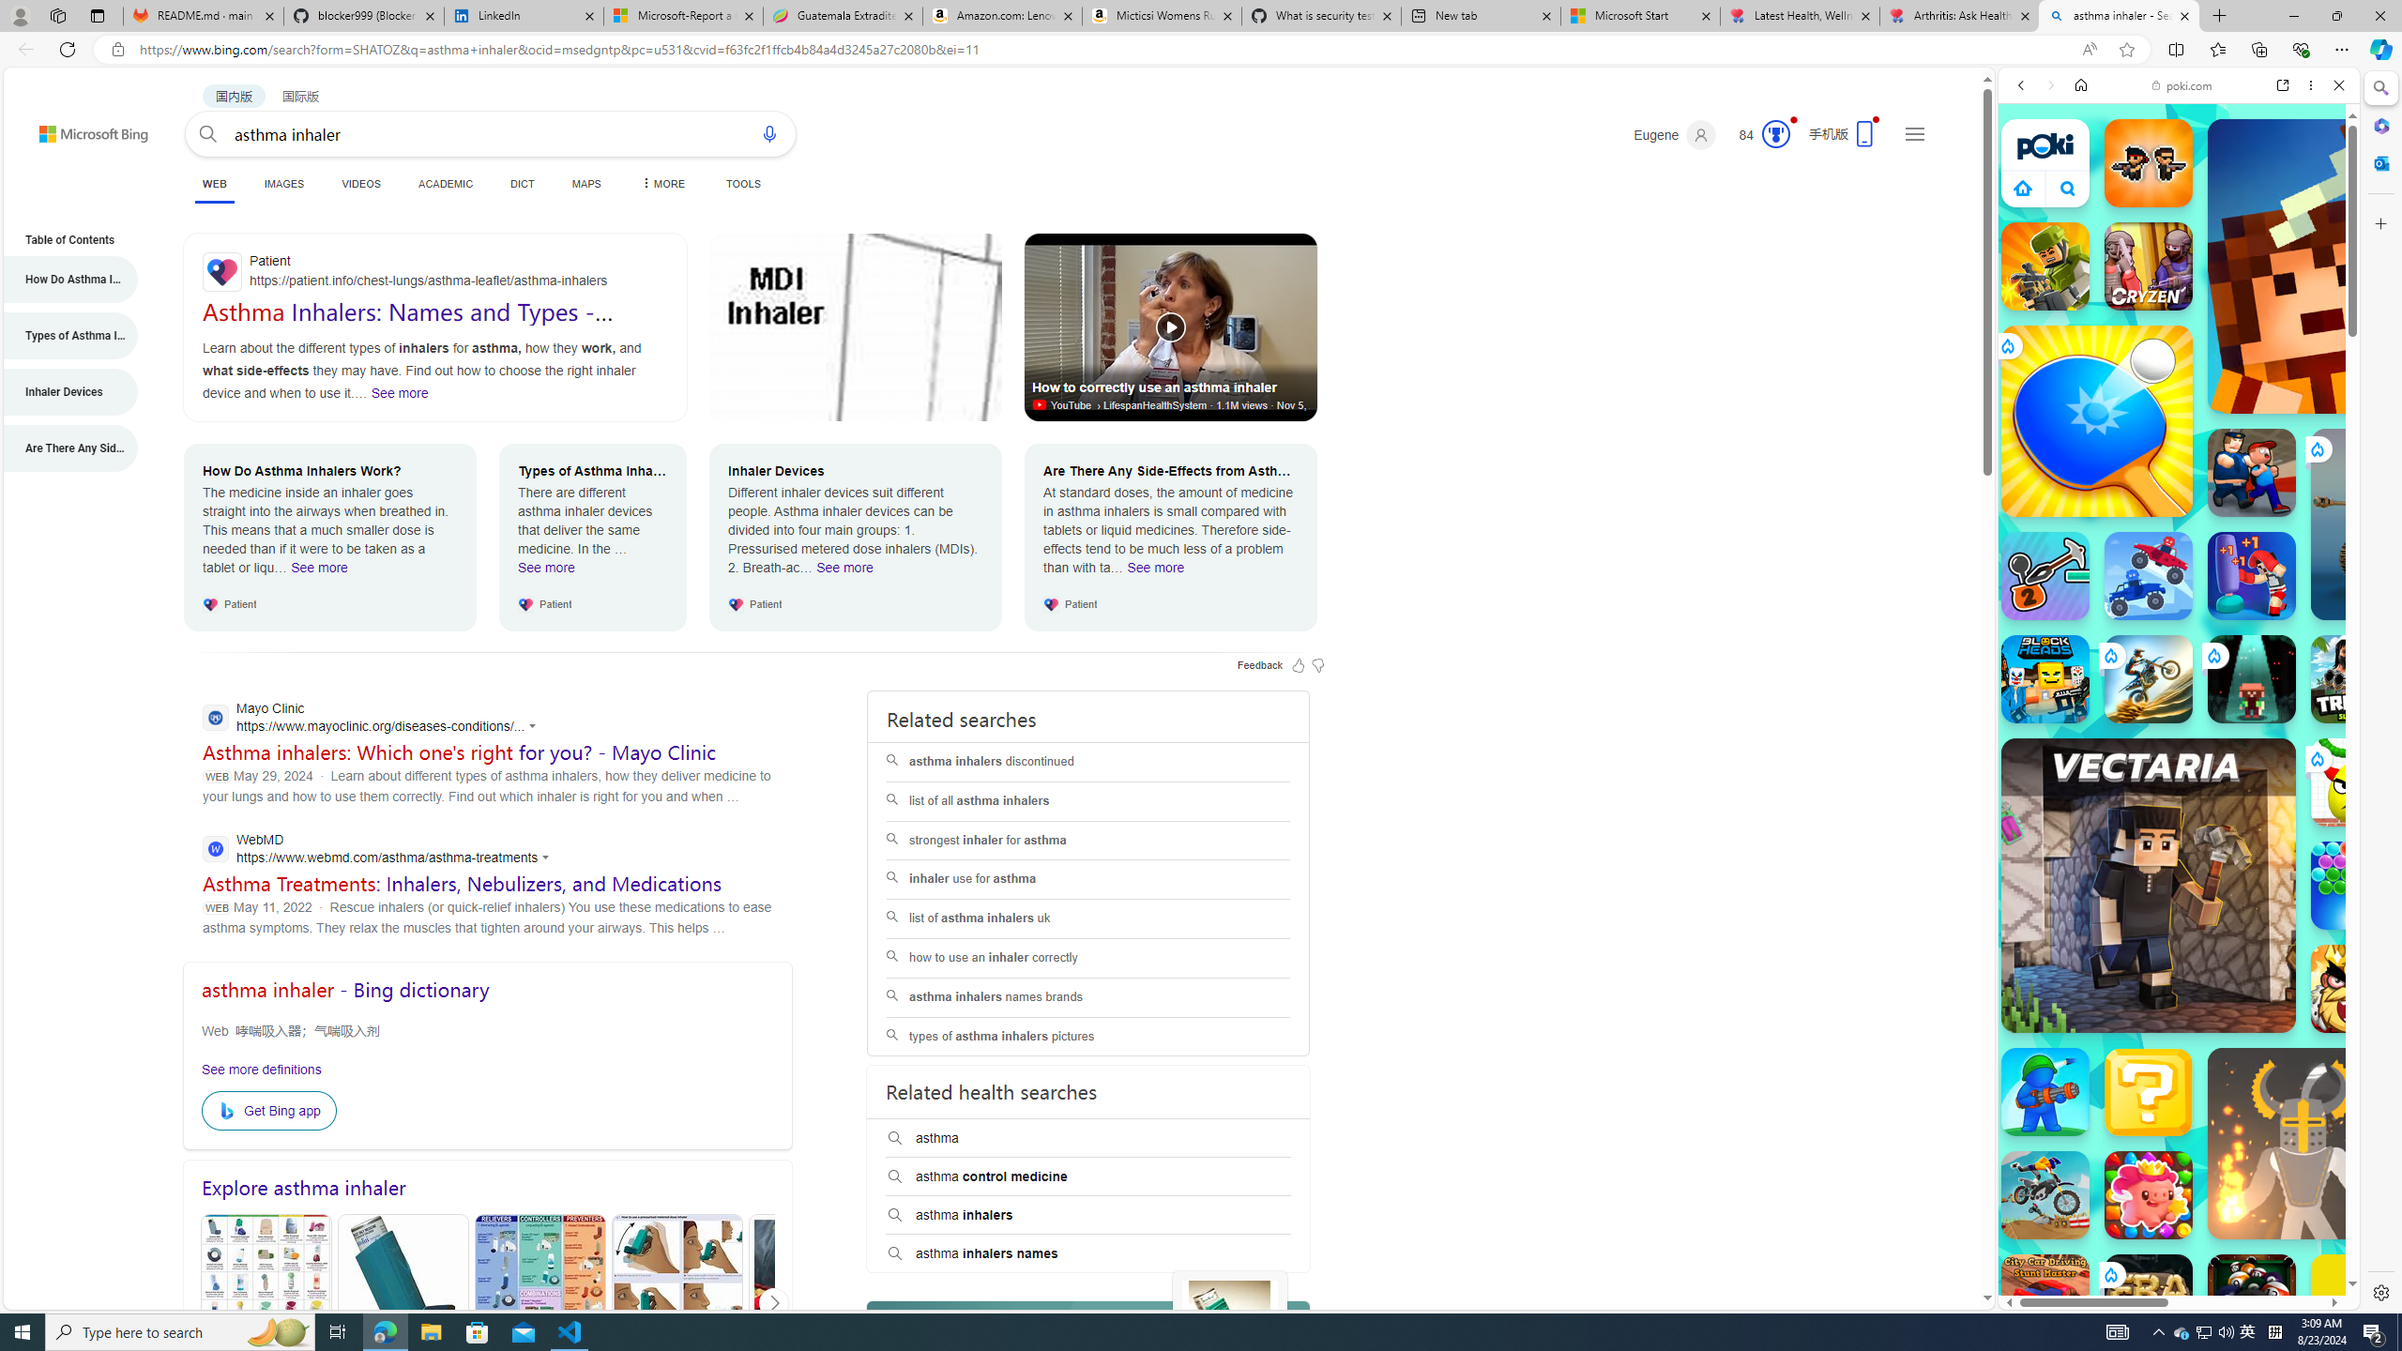 Image resolution: width=2402 pixels, height=1351 pixels. What do you see at coordinates (2045, 1194) in the screenshot?
I see `Crazy Bikes` at bounding box center [2045, 1194].